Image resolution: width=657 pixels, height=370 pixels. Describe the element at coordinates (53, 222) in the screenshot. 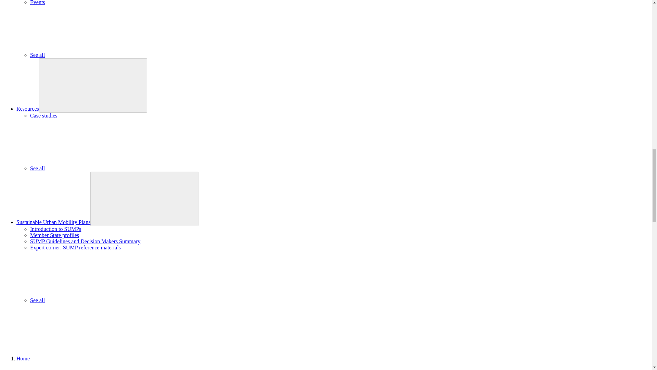

I see `Sustainable Urban Mobility Plans` at that location.